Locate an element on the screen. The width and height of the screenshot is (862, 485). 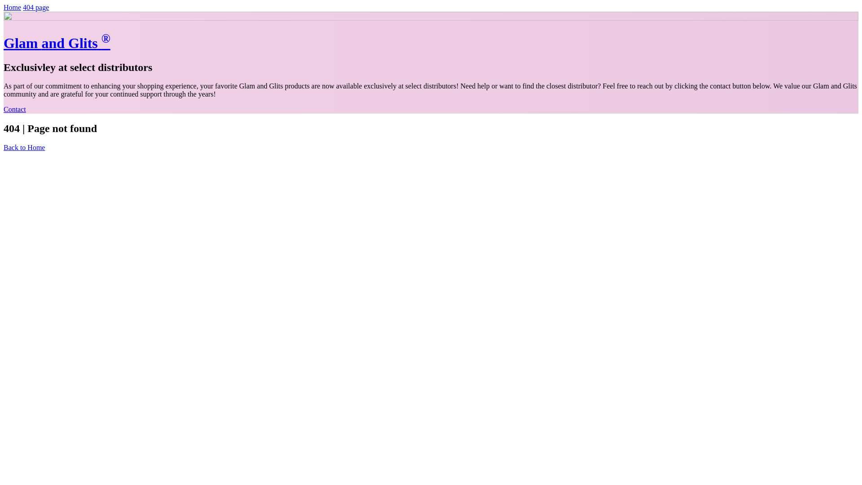
Contact is located at coordinates (14, 109).